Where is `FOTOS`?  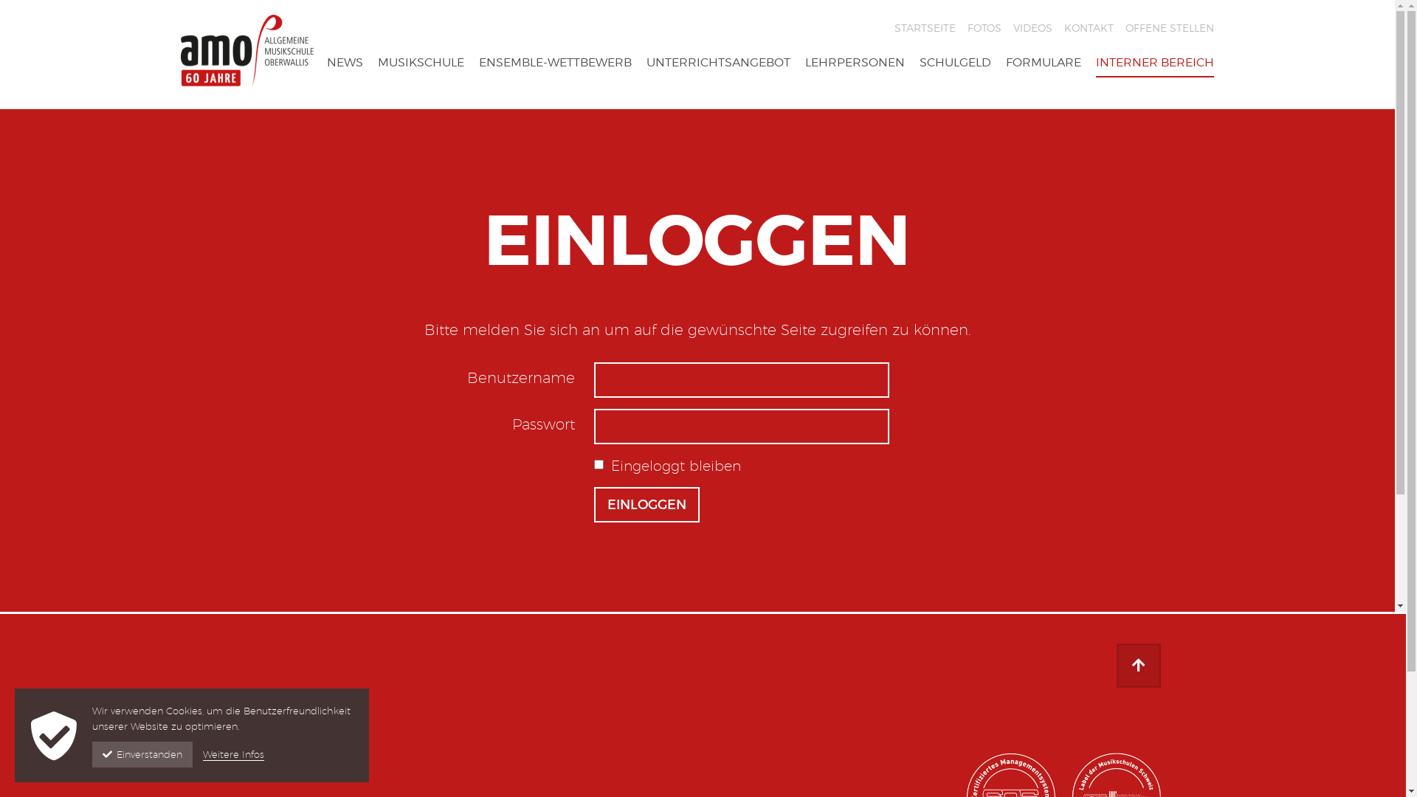 FOTOS is located at coordinates (985, 28).